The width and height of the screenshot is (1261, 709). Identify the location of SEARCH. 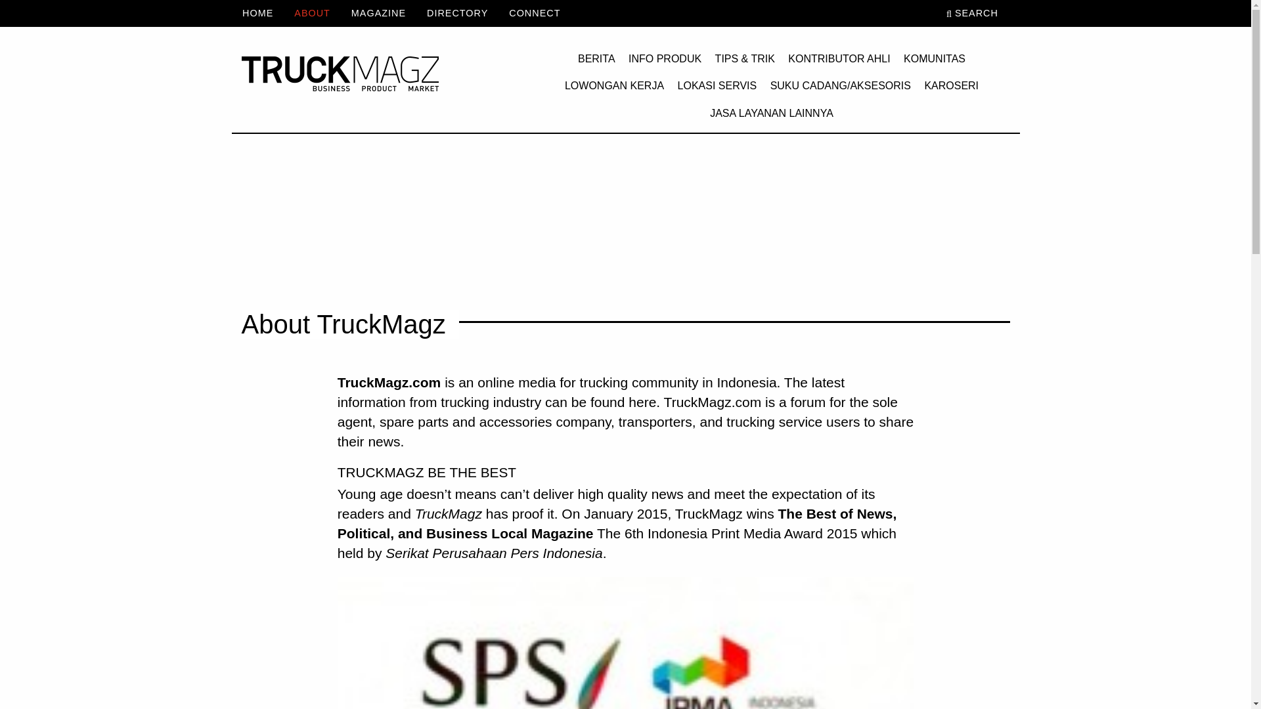
(977, 13).